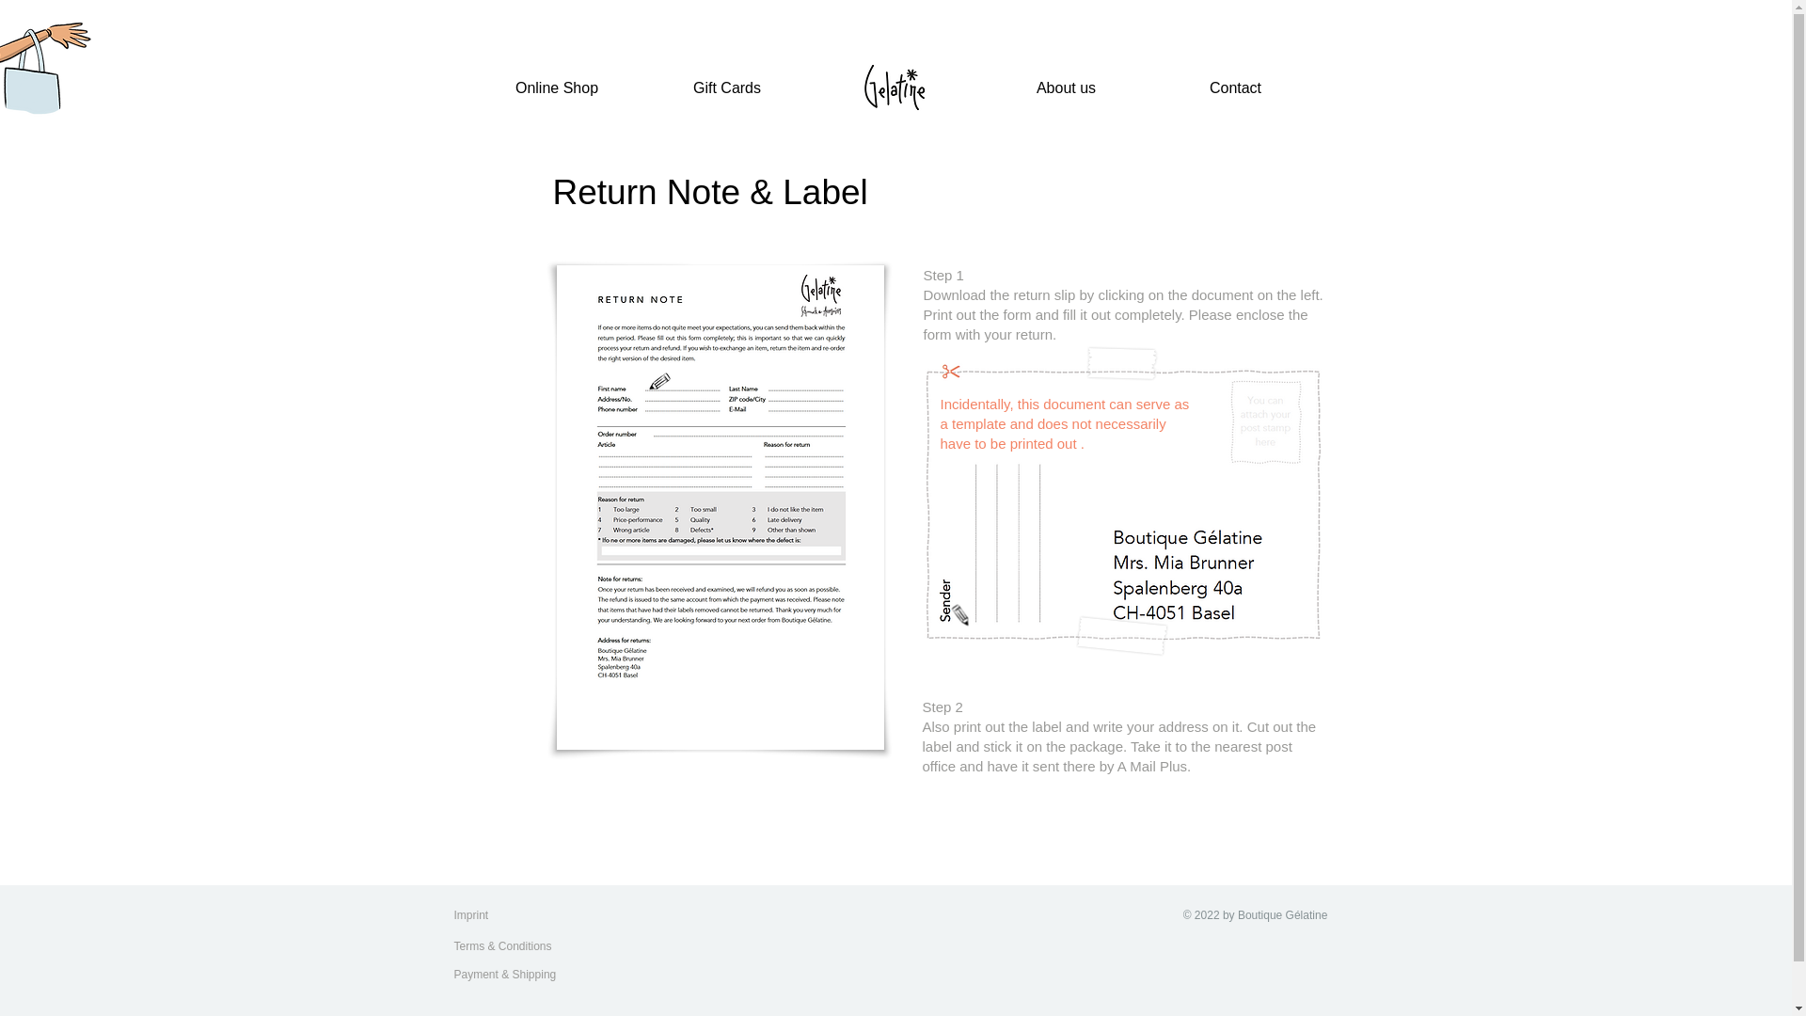 This screenshot has height=1016, width=1806. I want to click on Hand drawn pencil, so click(964, 610).